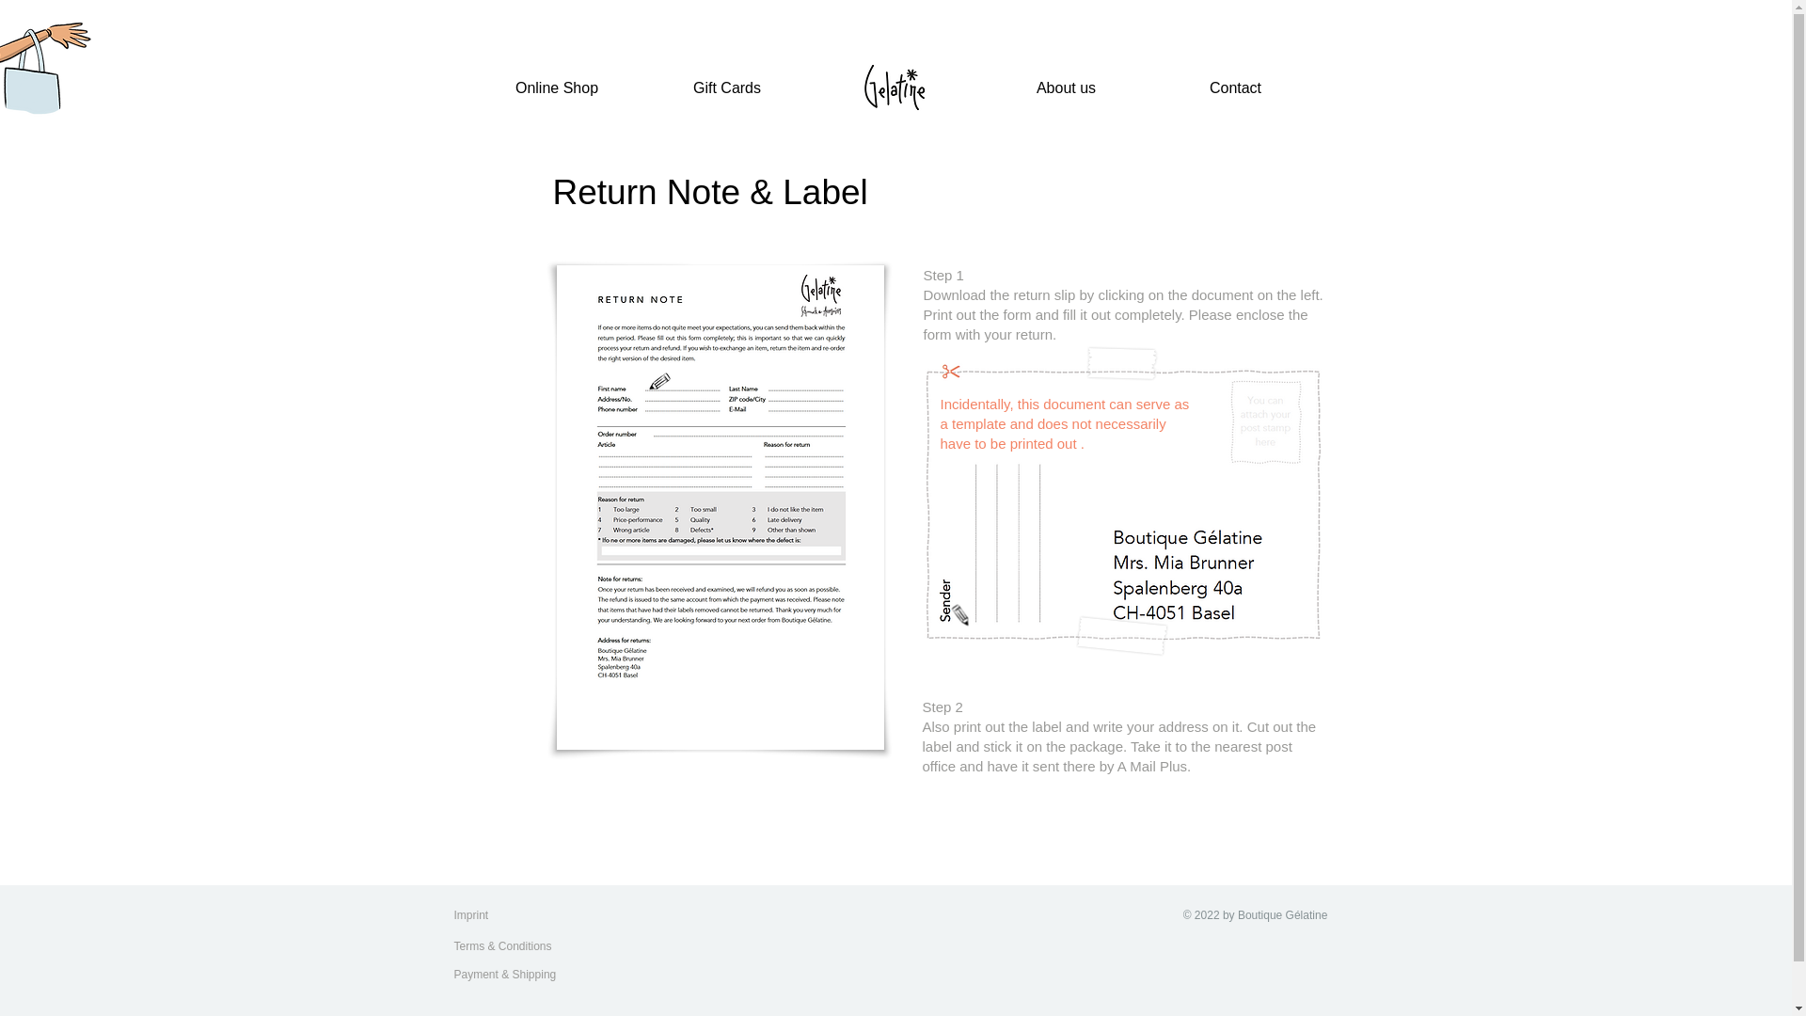 This screenshot has height=1016, width=1806. I want to click on Hand drawn pencil, so click(964, 610).